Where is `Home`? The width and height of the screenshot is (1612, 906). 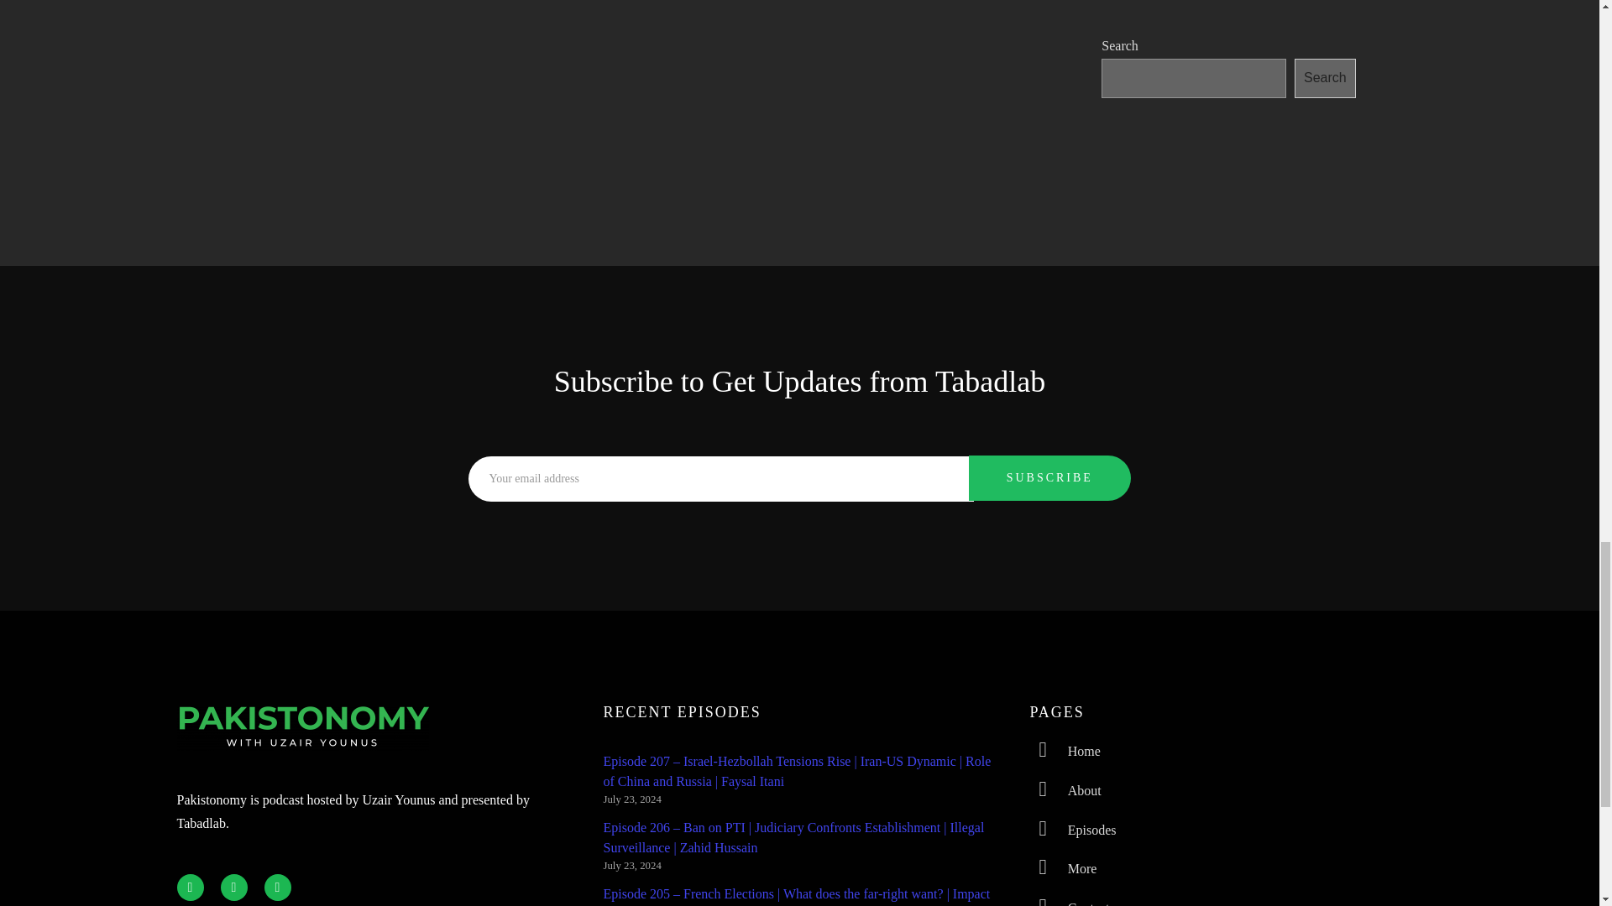
Home is located at coordinates (1226, 752).